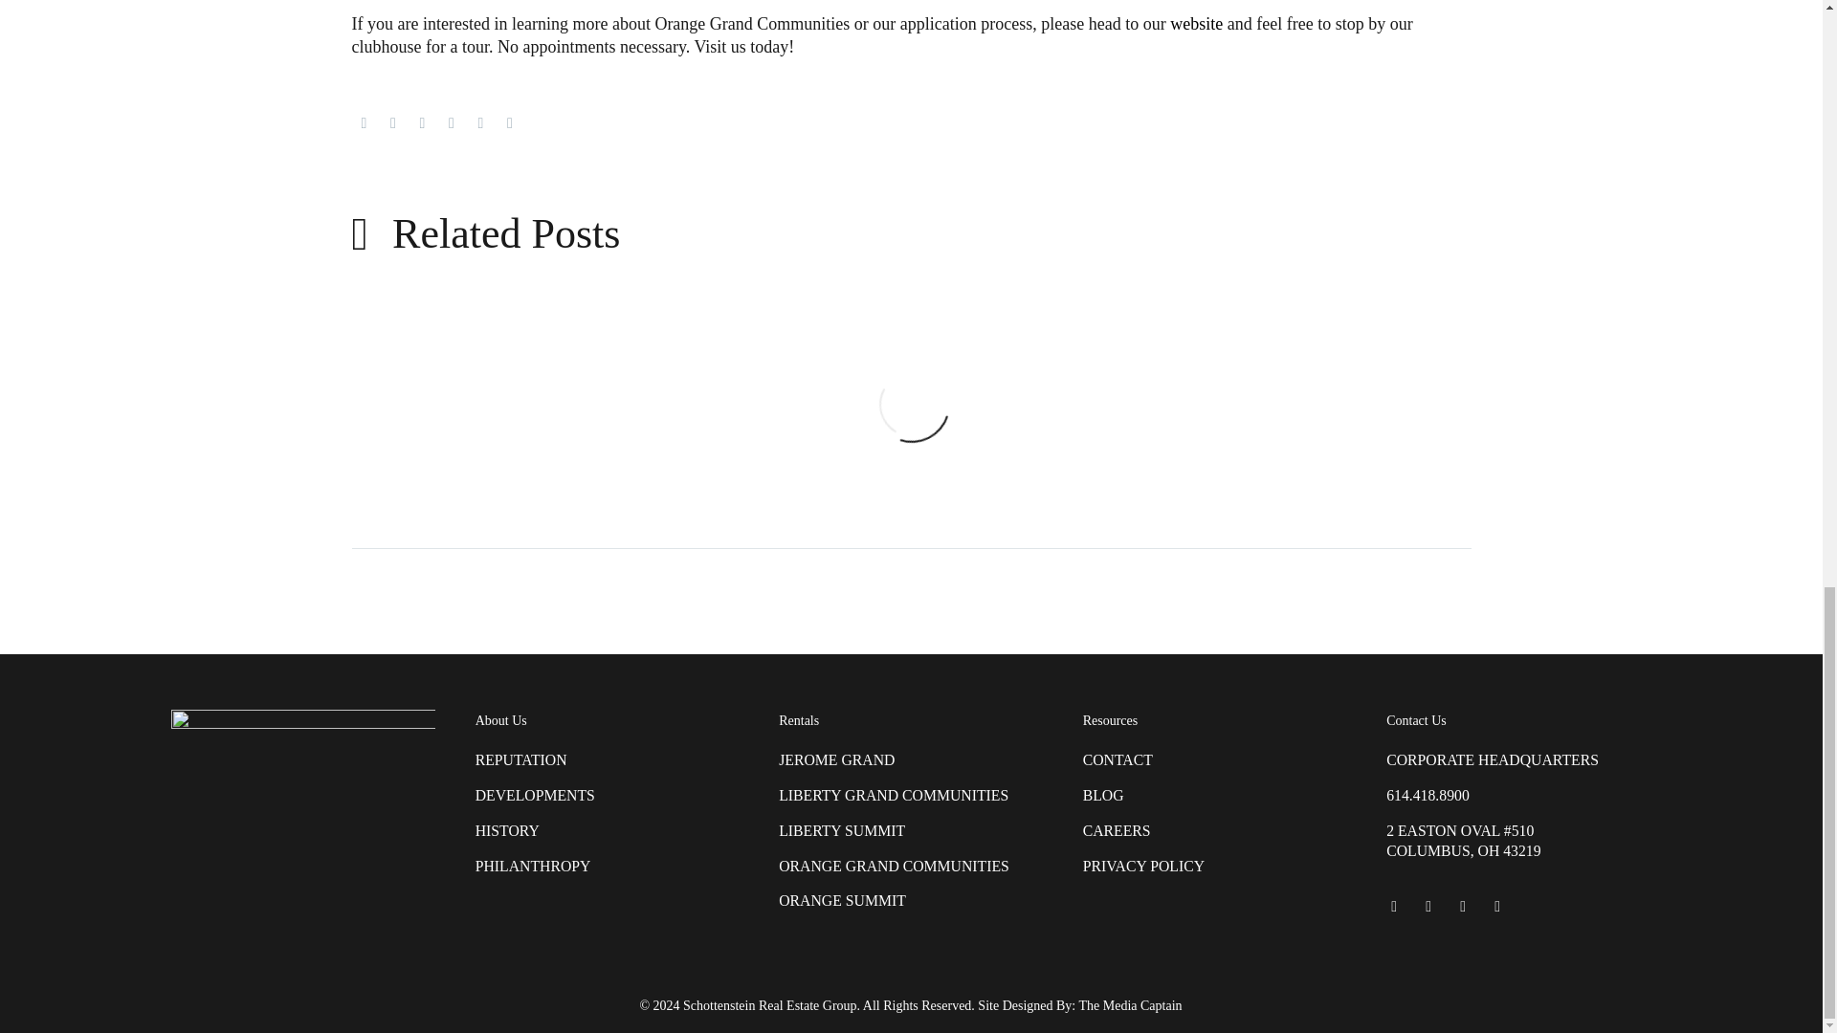  Describe the element at coordinates (392, 122) in the screenshot. I see `Twitter` at that location.